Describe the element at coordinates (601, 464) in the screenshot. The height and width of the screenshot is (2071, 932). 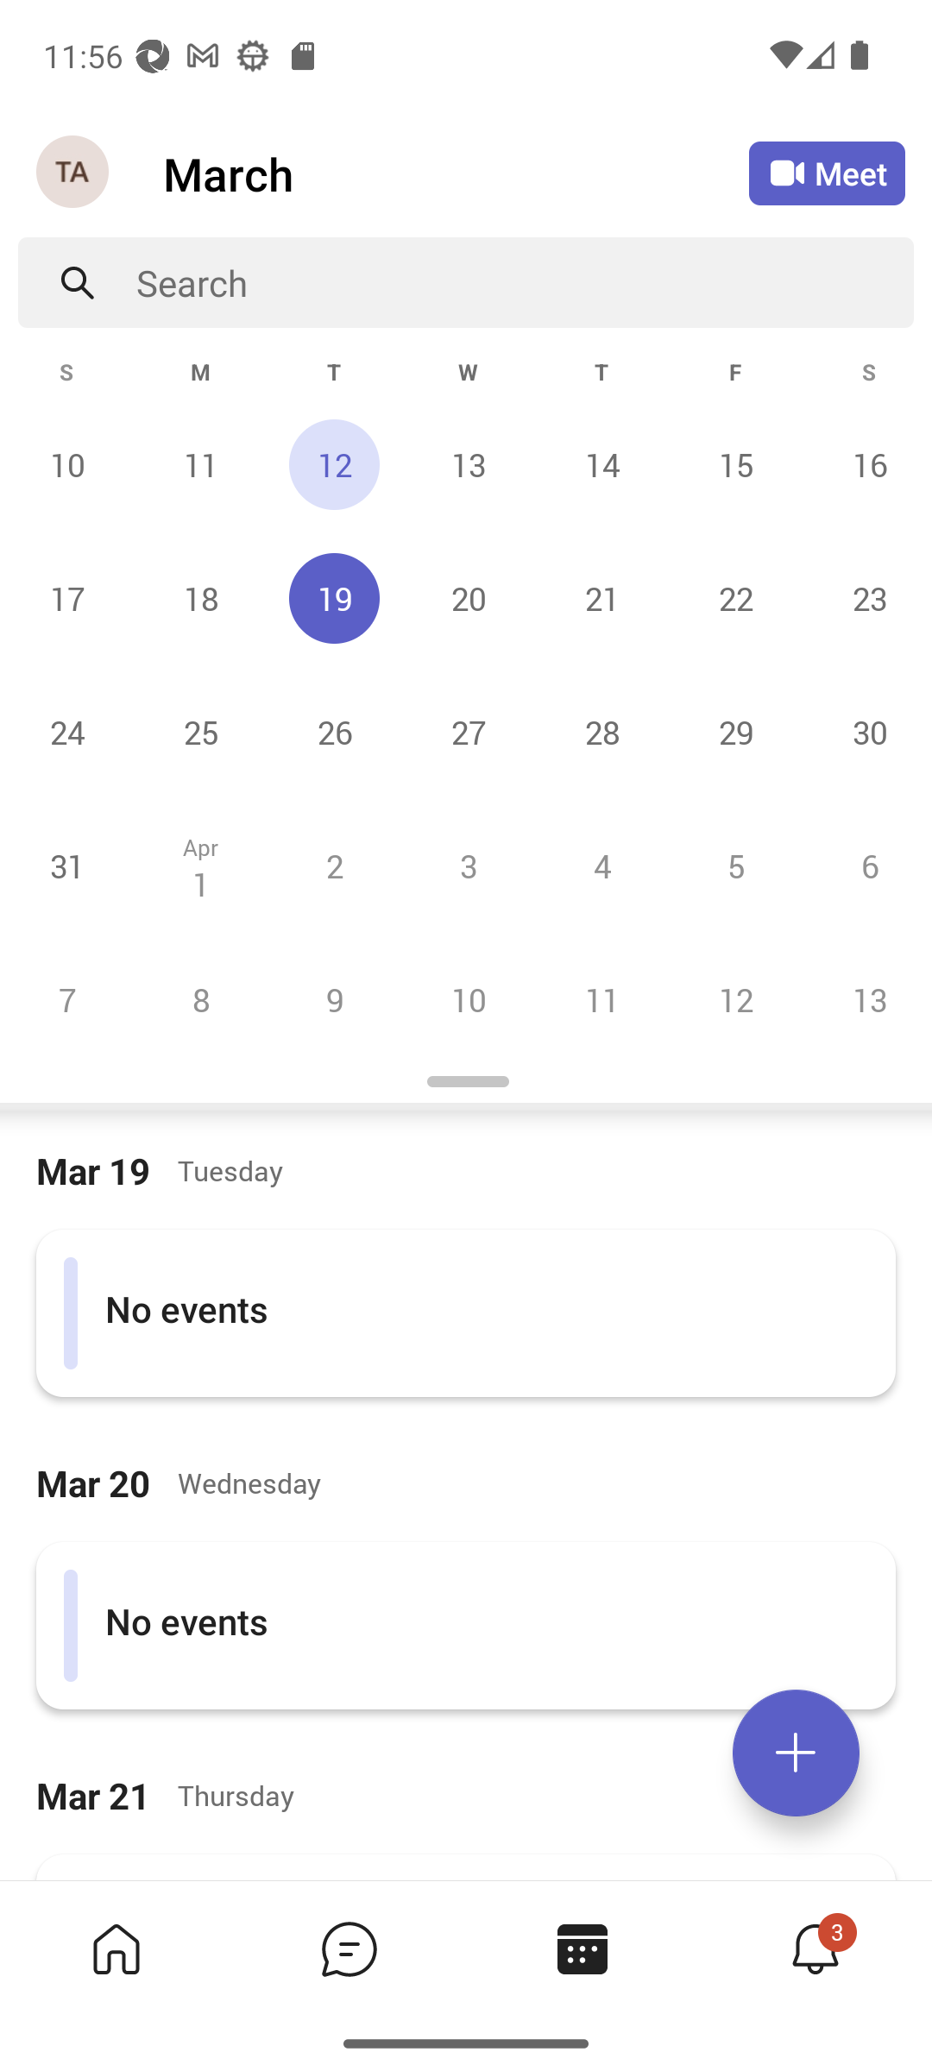
I see `Thursday, March 14 14` at that location.